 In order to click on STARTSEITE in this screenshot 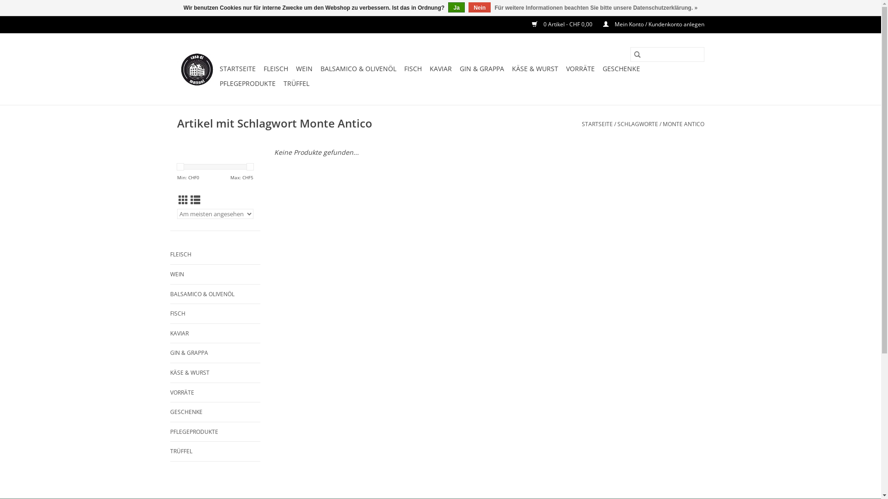, I will do `click(237, 69)`.